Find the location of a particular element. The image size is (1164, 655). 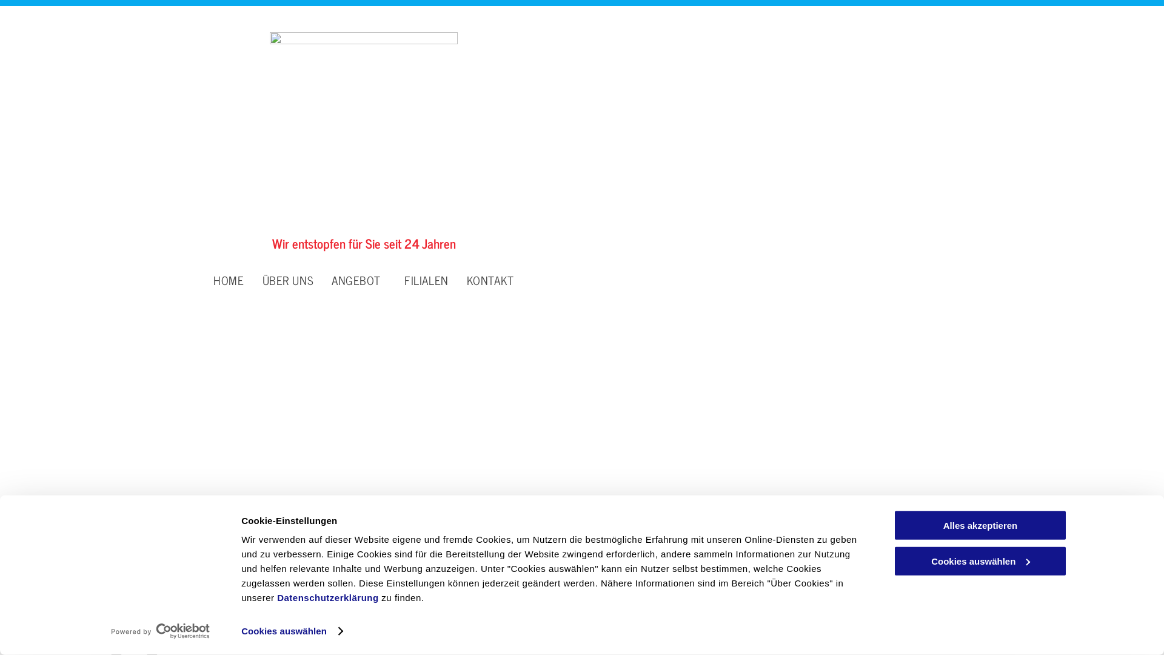

KONTAKT is located at coordinates (490, 280).